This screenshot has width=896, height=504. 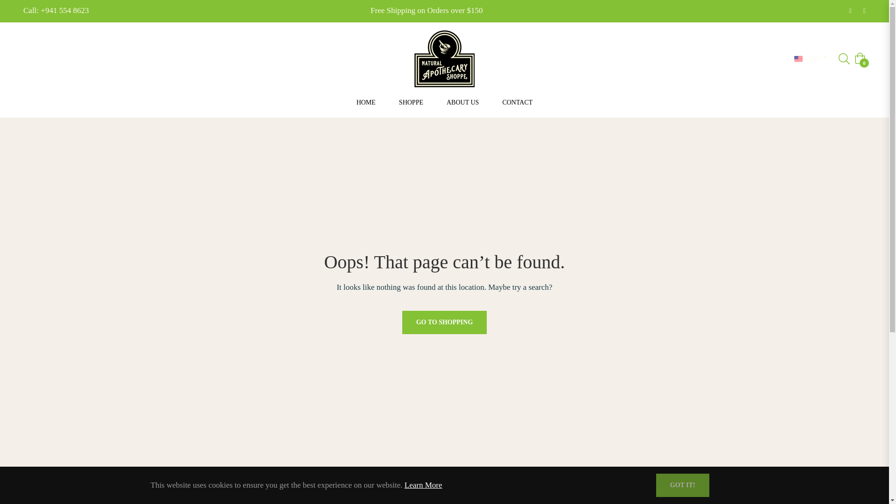 I want to click on Shop Now, so click(x=501, y=10).